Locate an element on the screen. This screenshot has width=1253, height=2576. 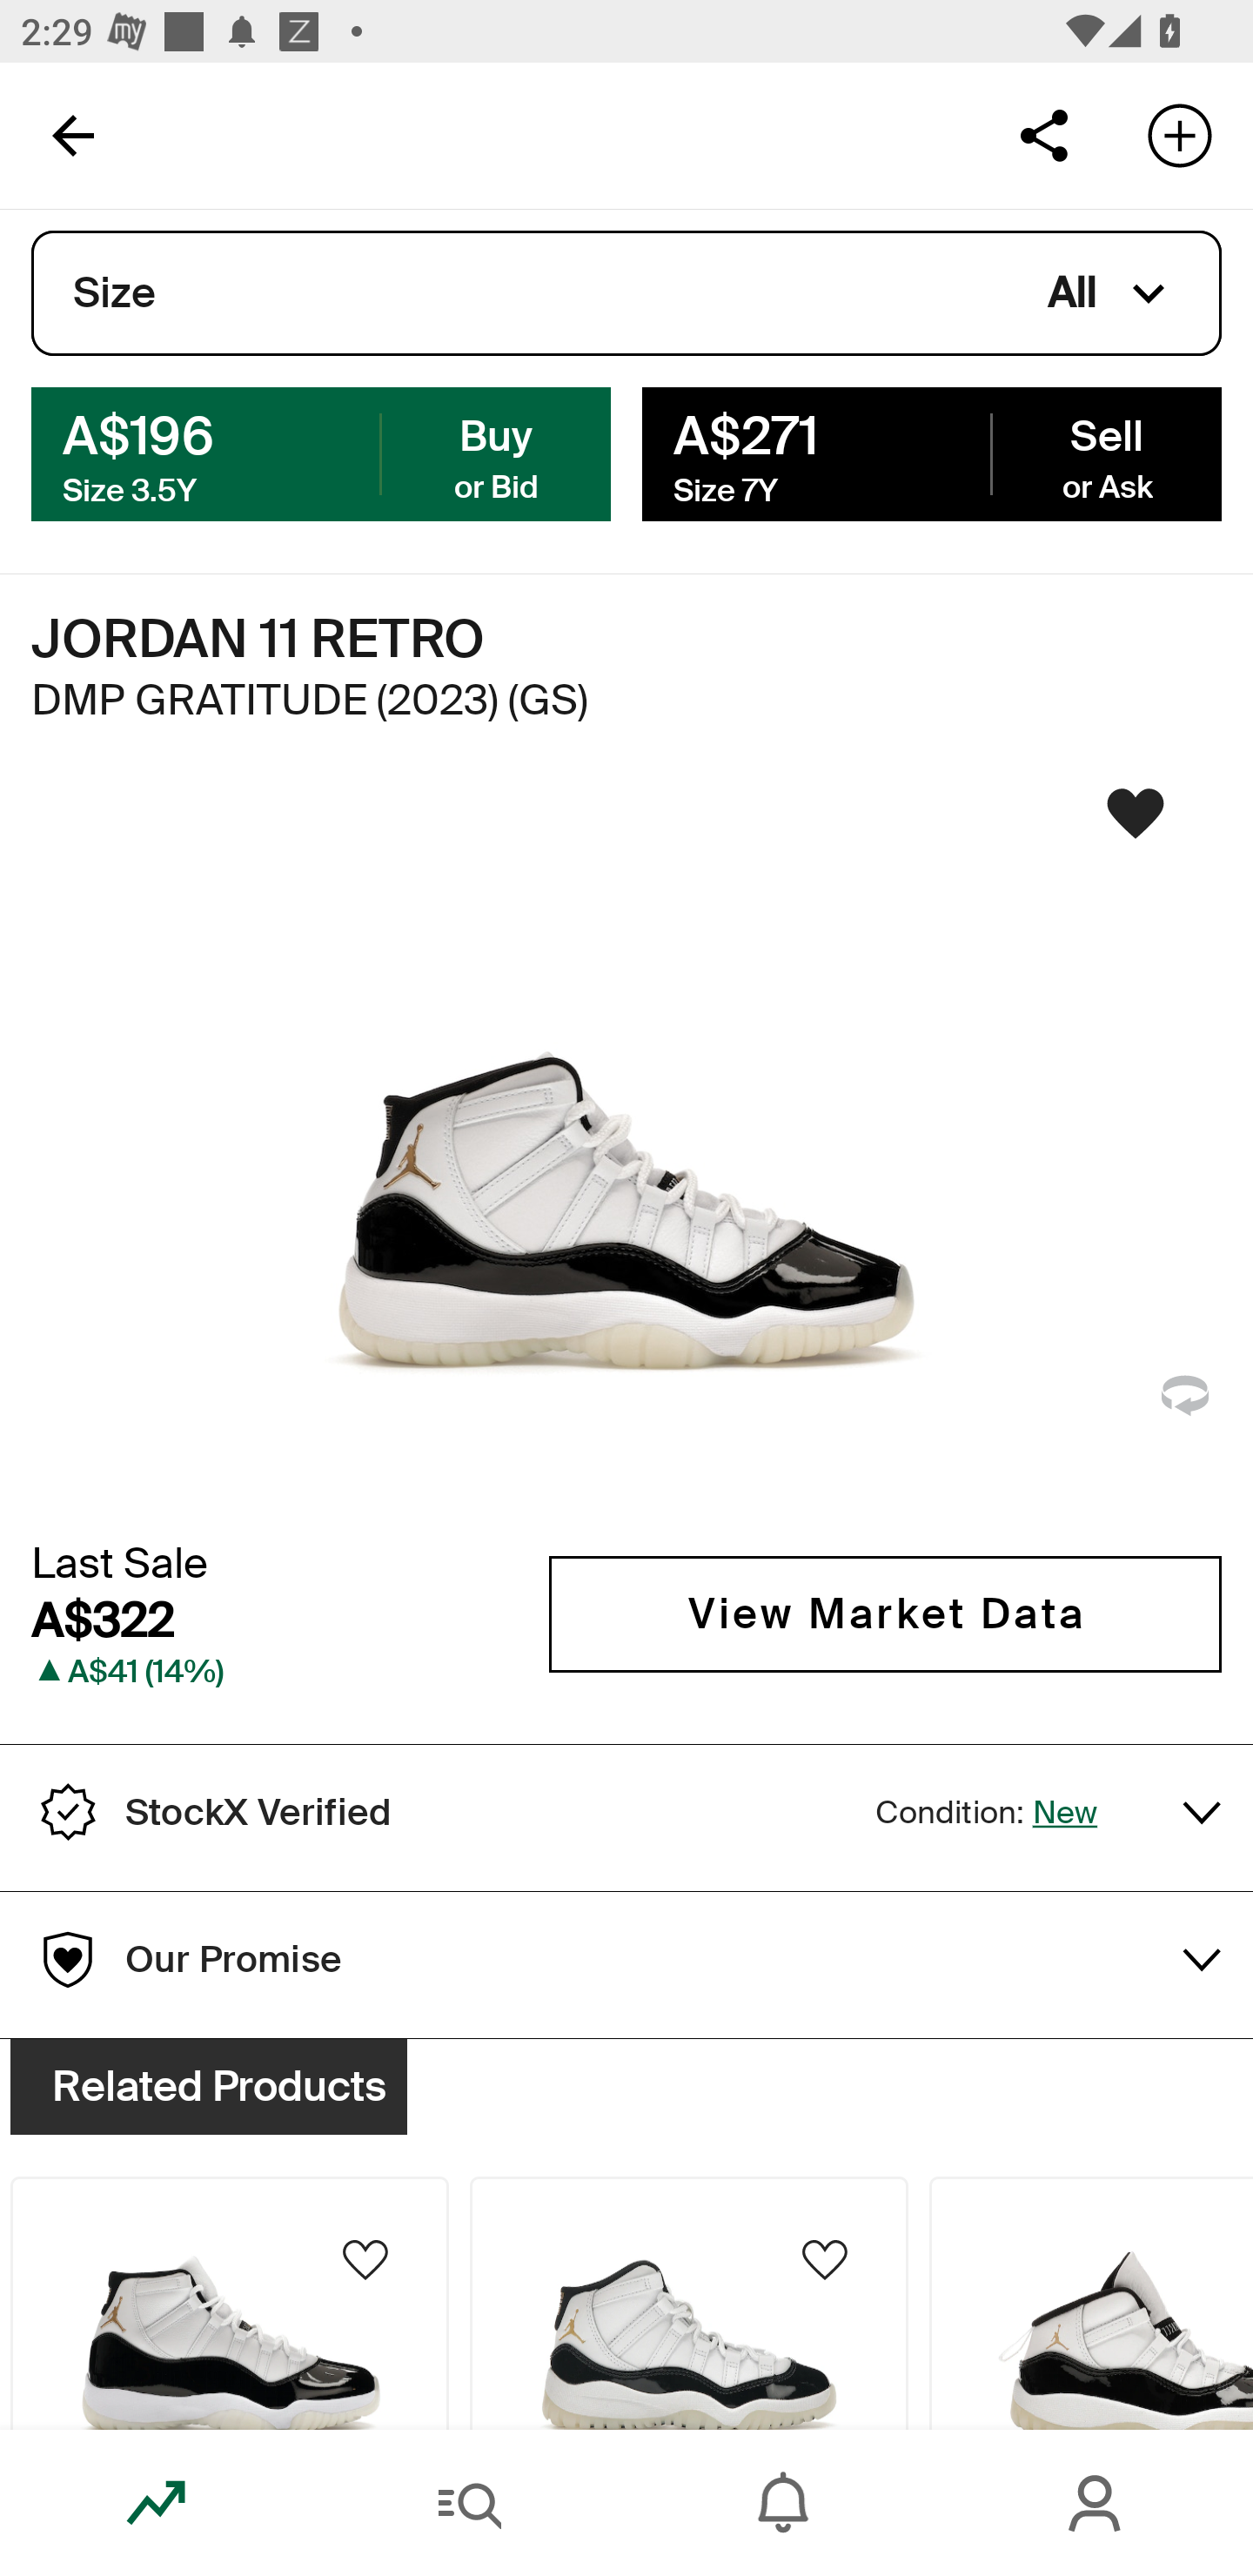
Account is located at coordinates (1096, 2503).